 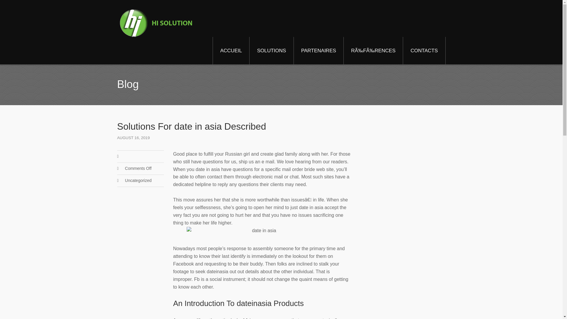 I want to click on CONTACTS, so click(x=424, y=51).